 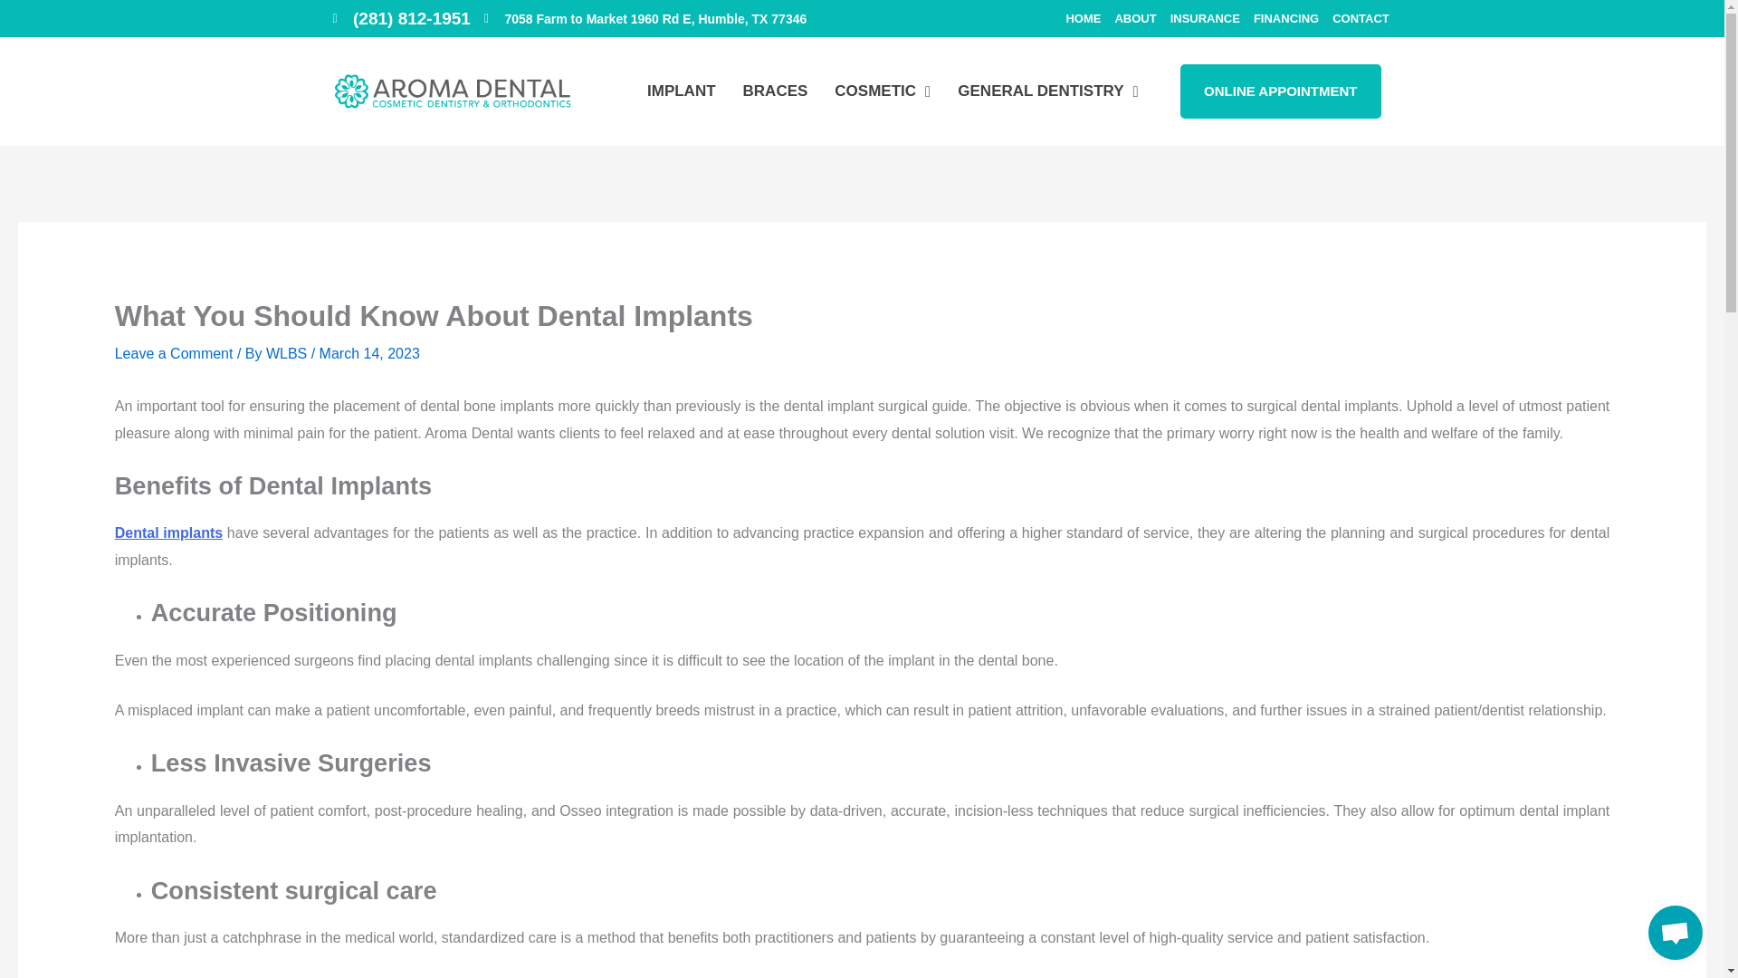 What do you see at coordinates (1134, 18) in the screenshot?
I see `ABOUT` at bounding box center [1134, 18].